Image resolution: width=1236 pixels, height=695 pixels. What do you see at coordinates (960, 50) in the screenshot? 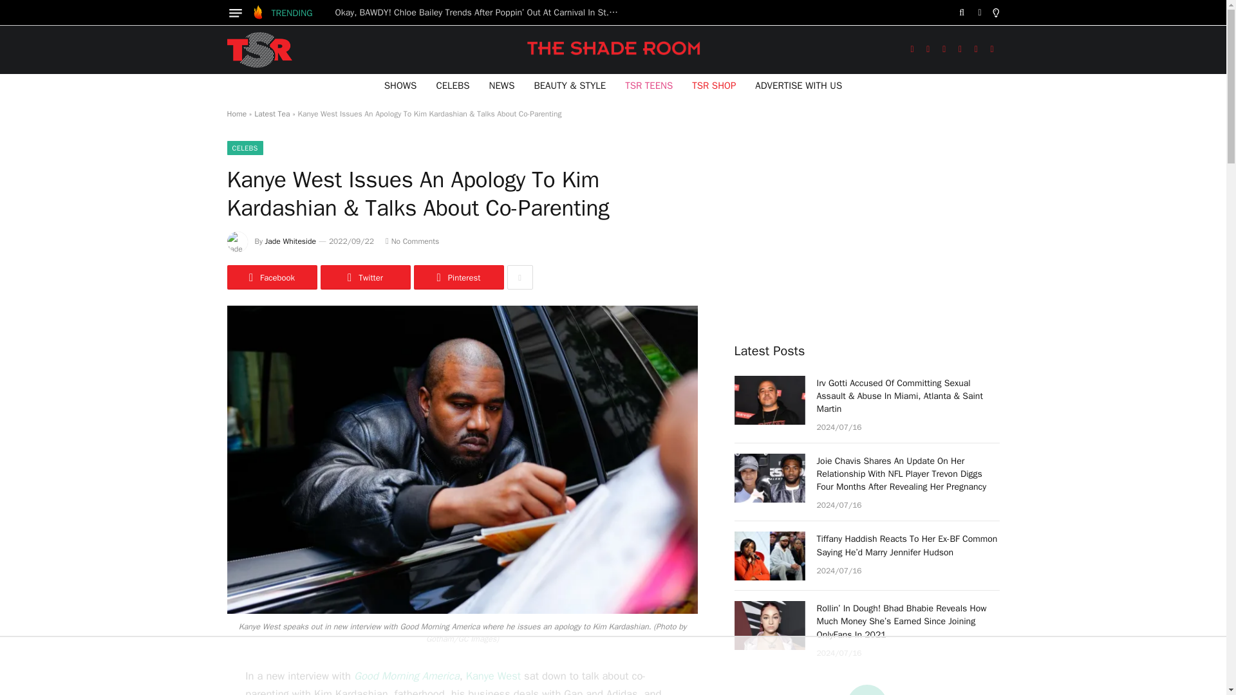
I see `YouTube` at bounding box center [960, 50].